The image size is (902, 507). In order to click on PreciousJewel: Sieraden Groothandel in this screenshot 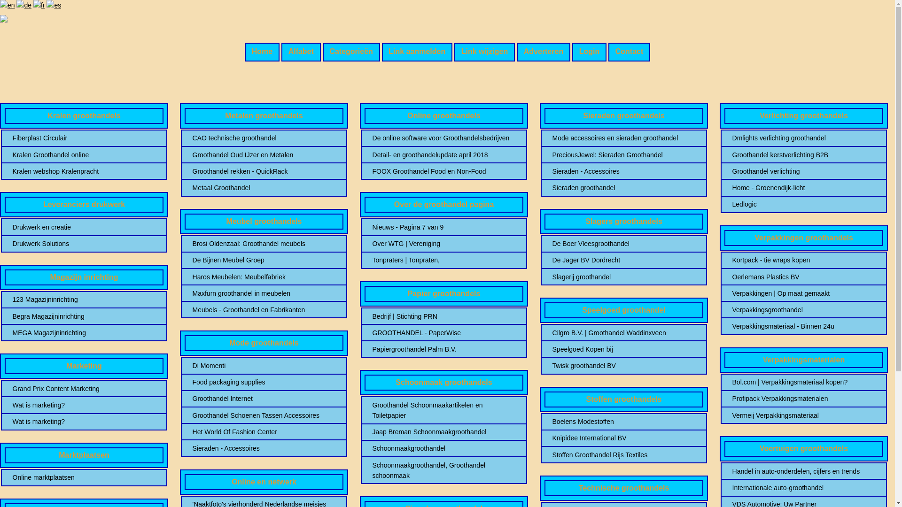, I will do `click(624, 155)`.